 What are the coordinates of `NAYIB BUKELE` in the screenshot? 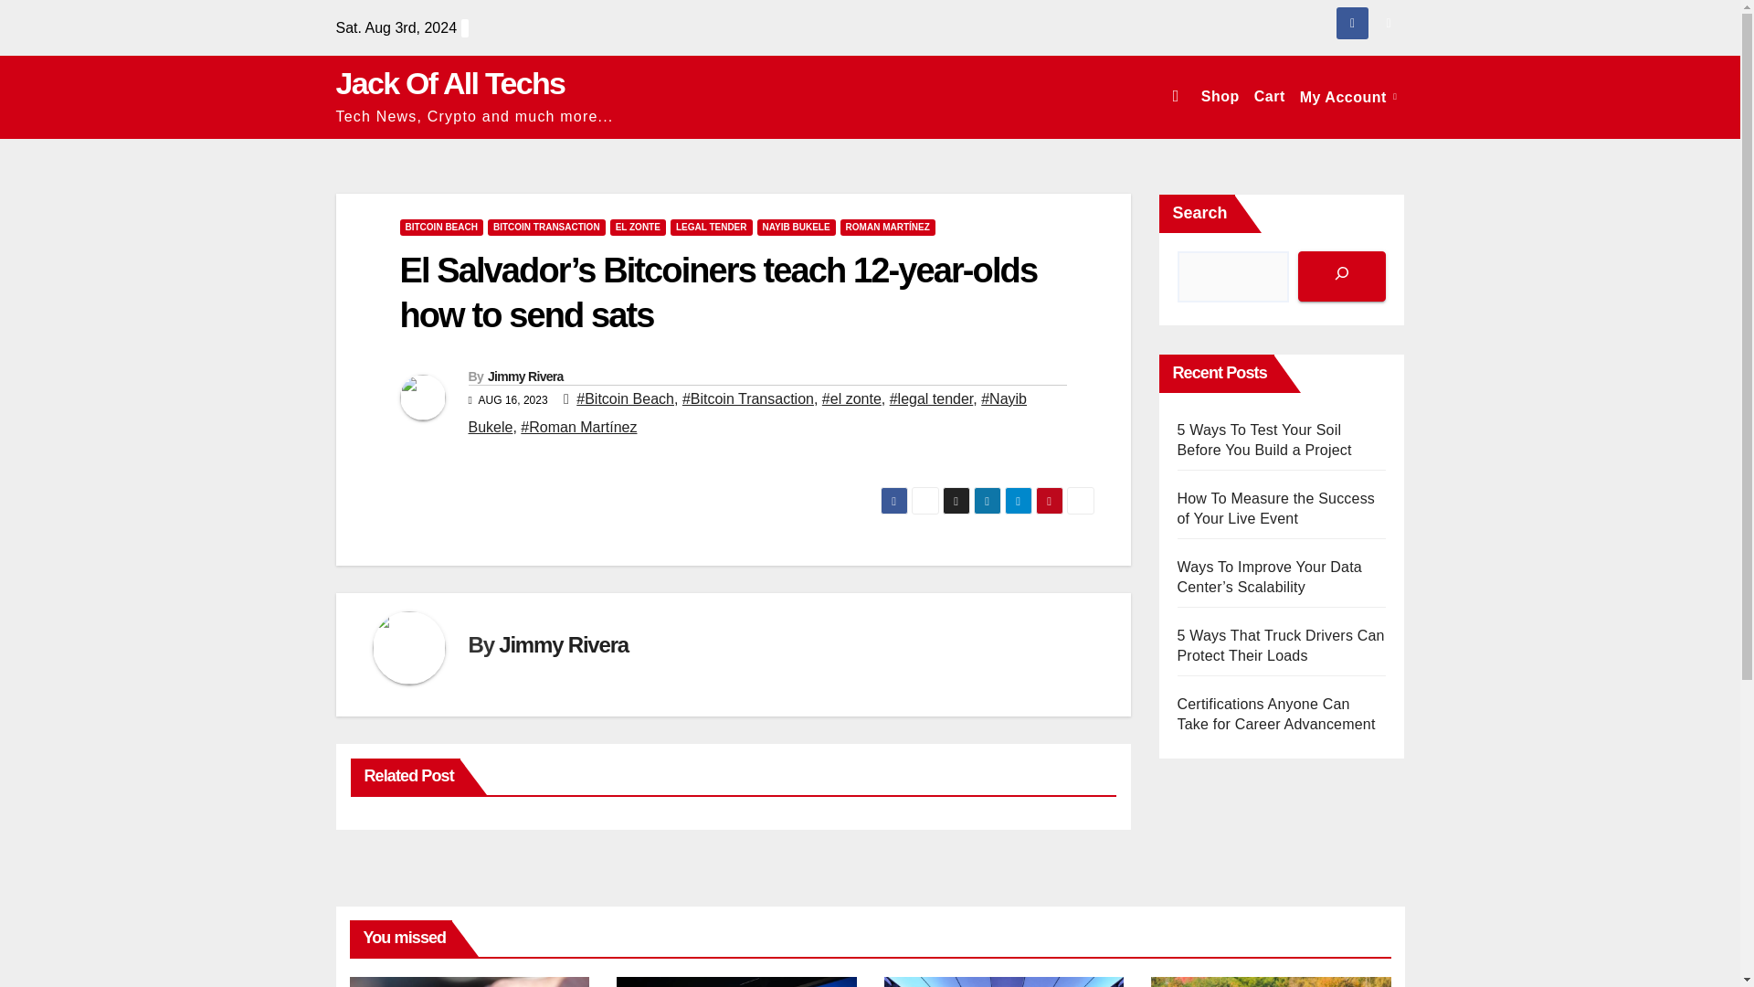 It's located at (795, 227).